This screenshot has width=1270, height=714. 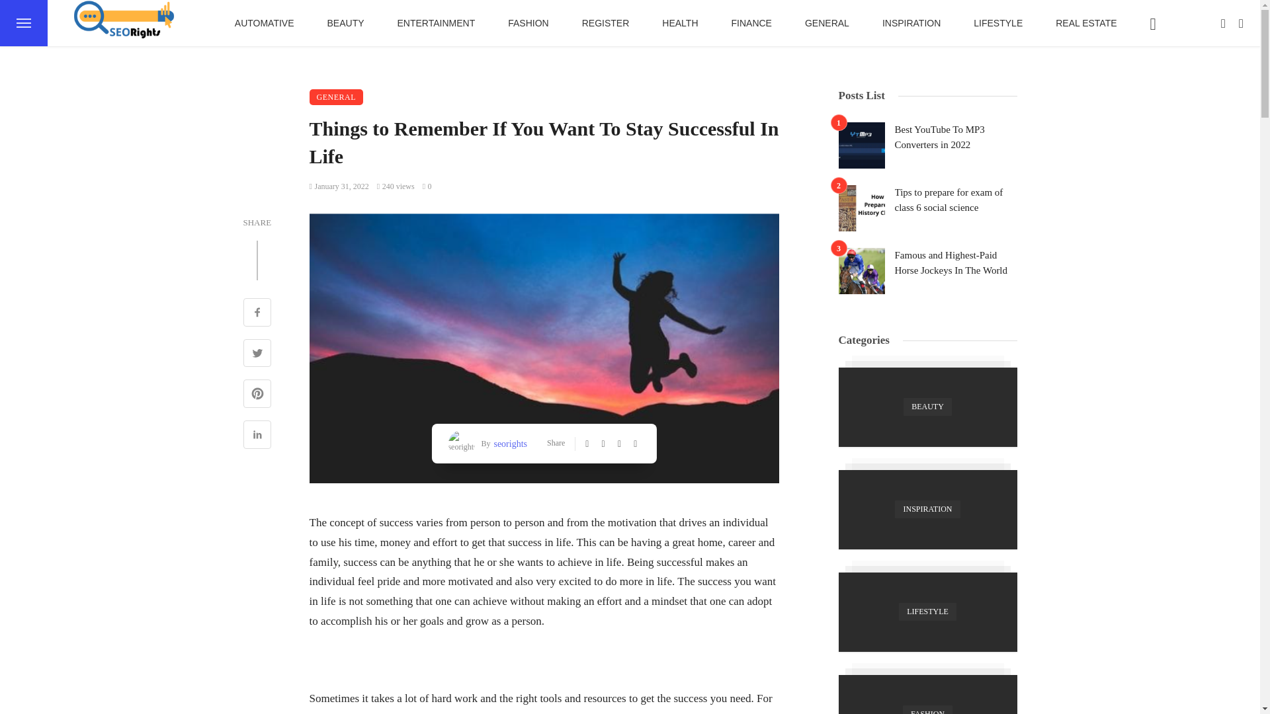 I want to click on Share on Pinterest, so click(x=257, y=395).